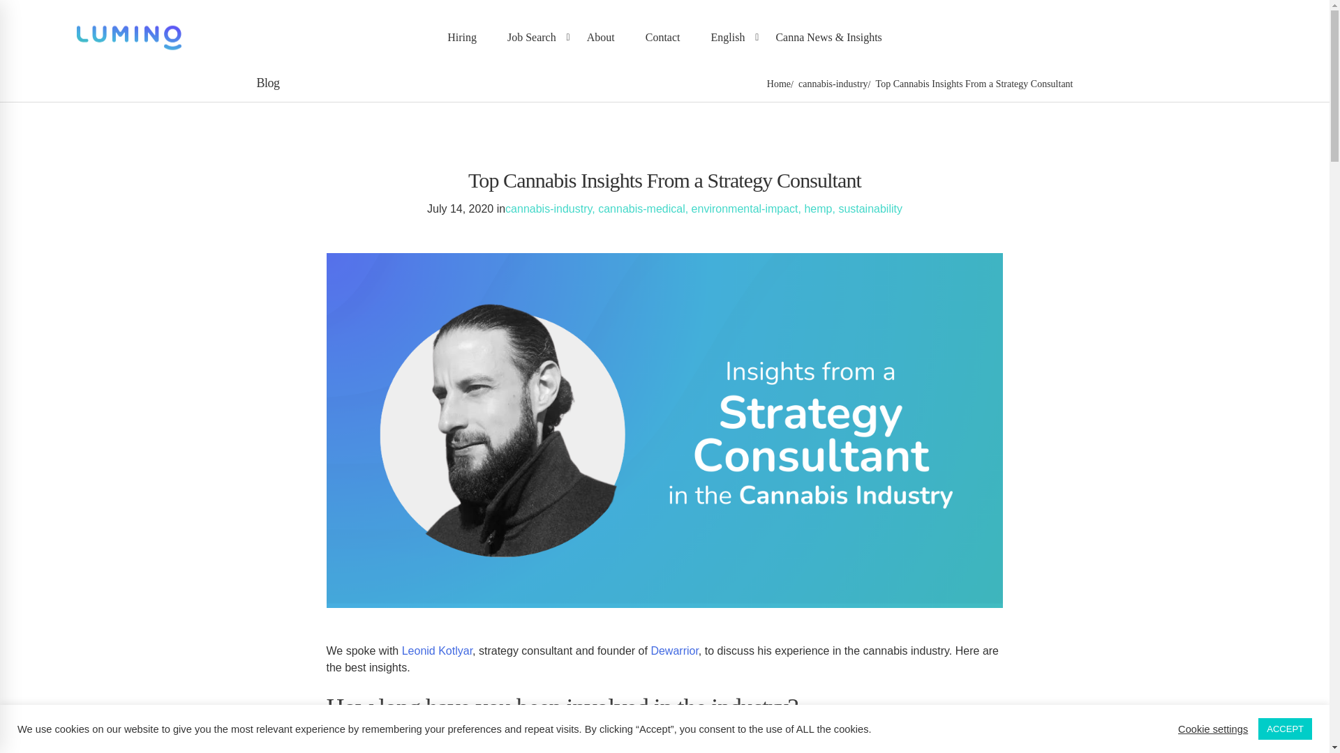  I want to click on Contact, so click(662, 37).